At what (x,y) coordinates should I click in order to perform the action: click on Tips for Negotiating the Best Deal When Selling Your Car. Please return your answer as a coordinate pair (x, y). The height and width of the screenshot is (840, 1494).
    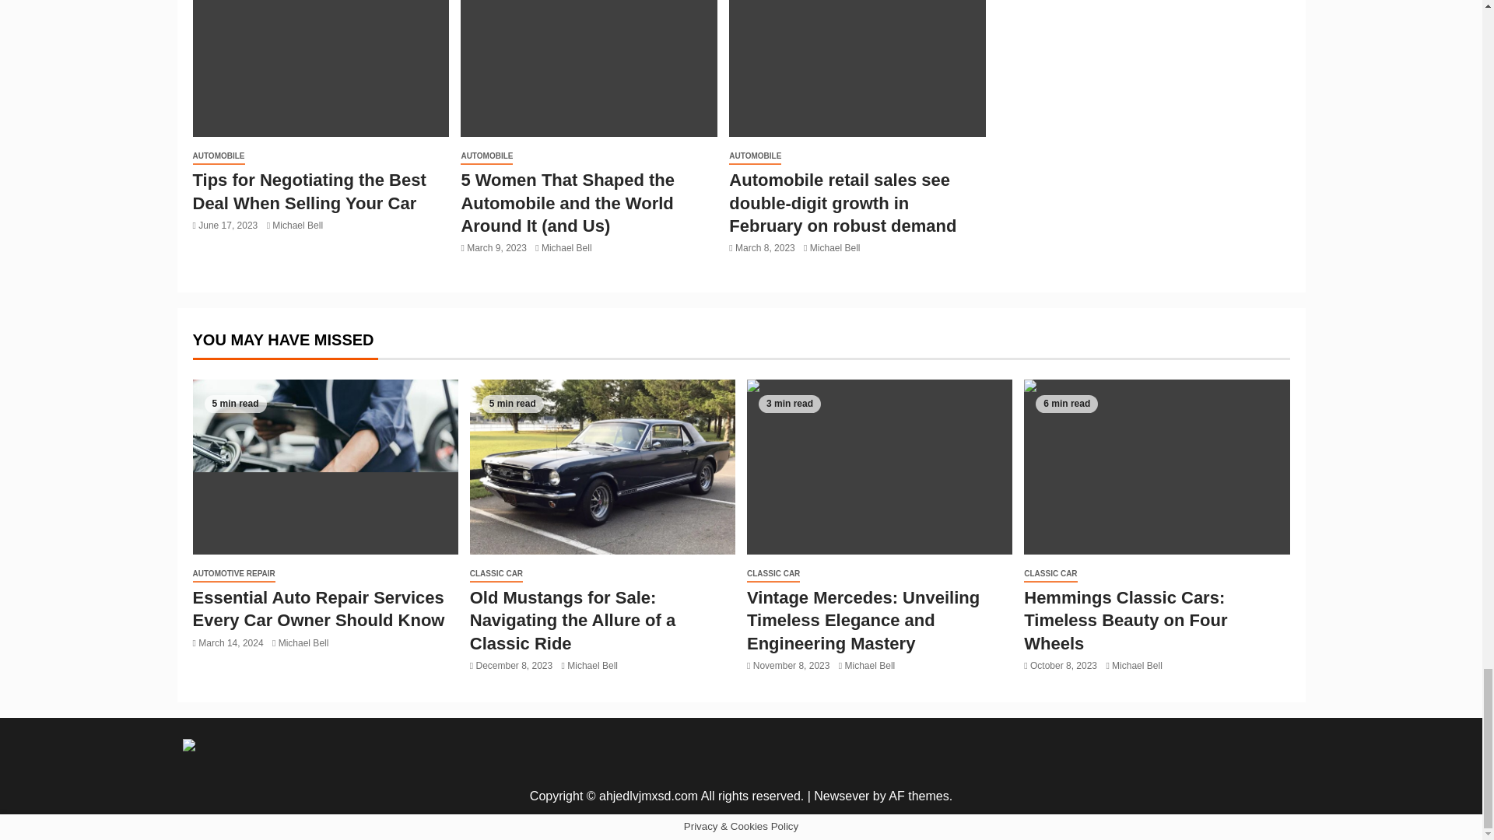
    Looking at the image, I should click on (321, 68).